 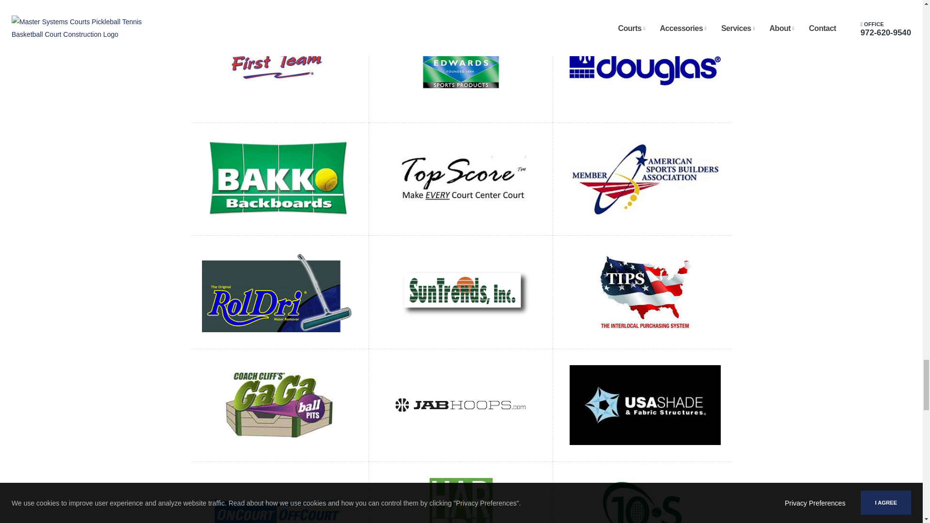 I want to click on JabHoops, so click(x=461, y=404).